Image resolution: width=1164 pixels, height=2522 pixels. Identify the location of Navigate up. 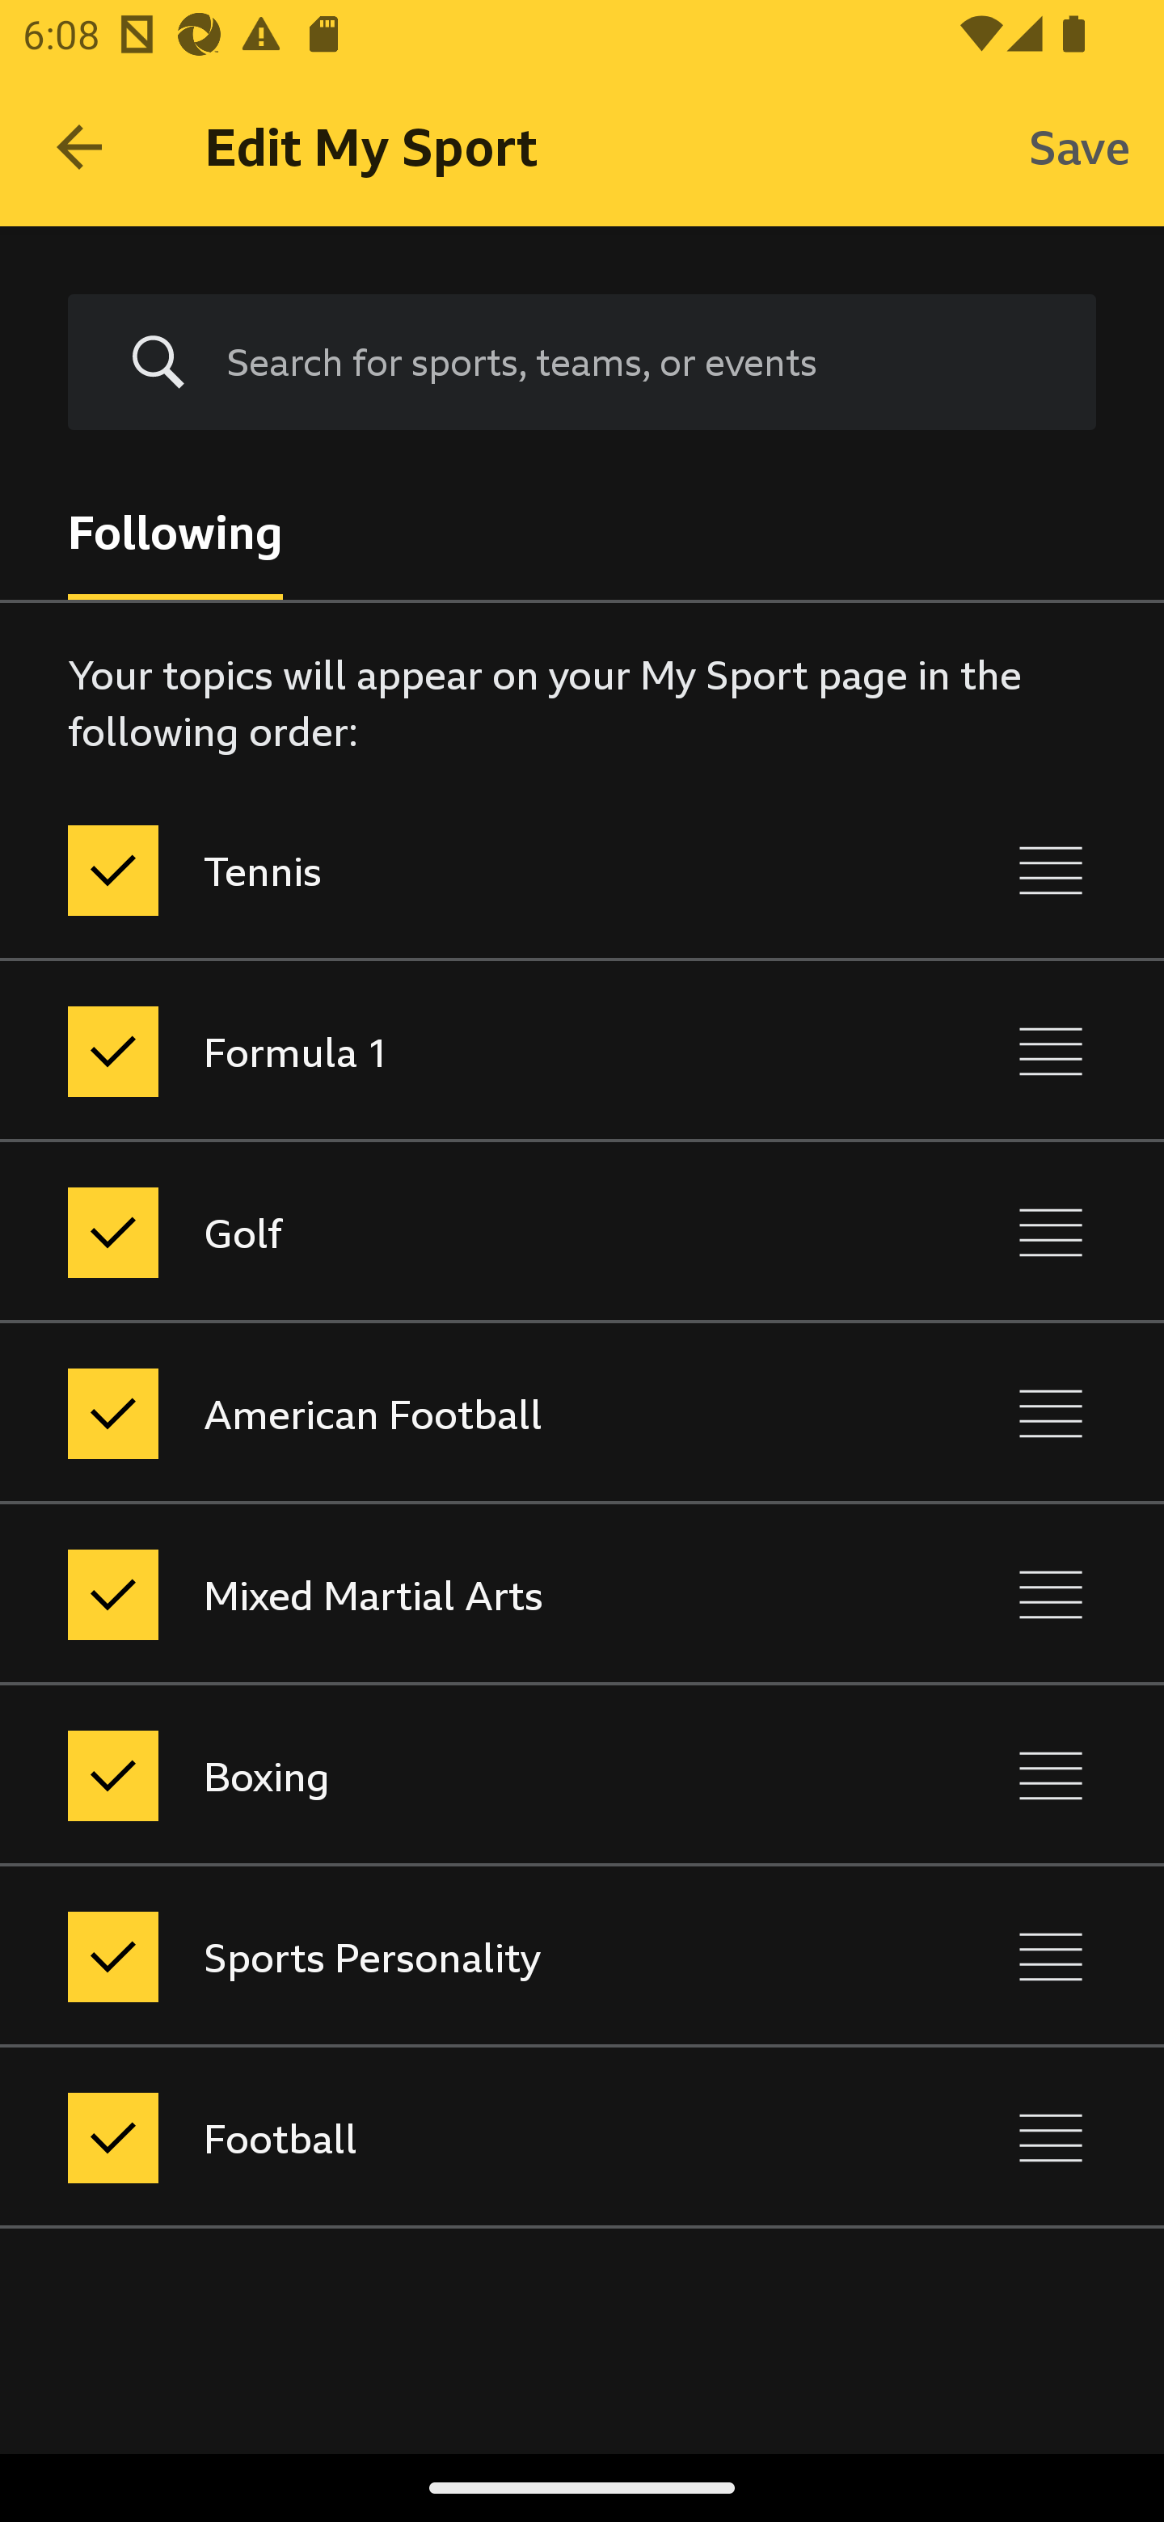
(79, 147).